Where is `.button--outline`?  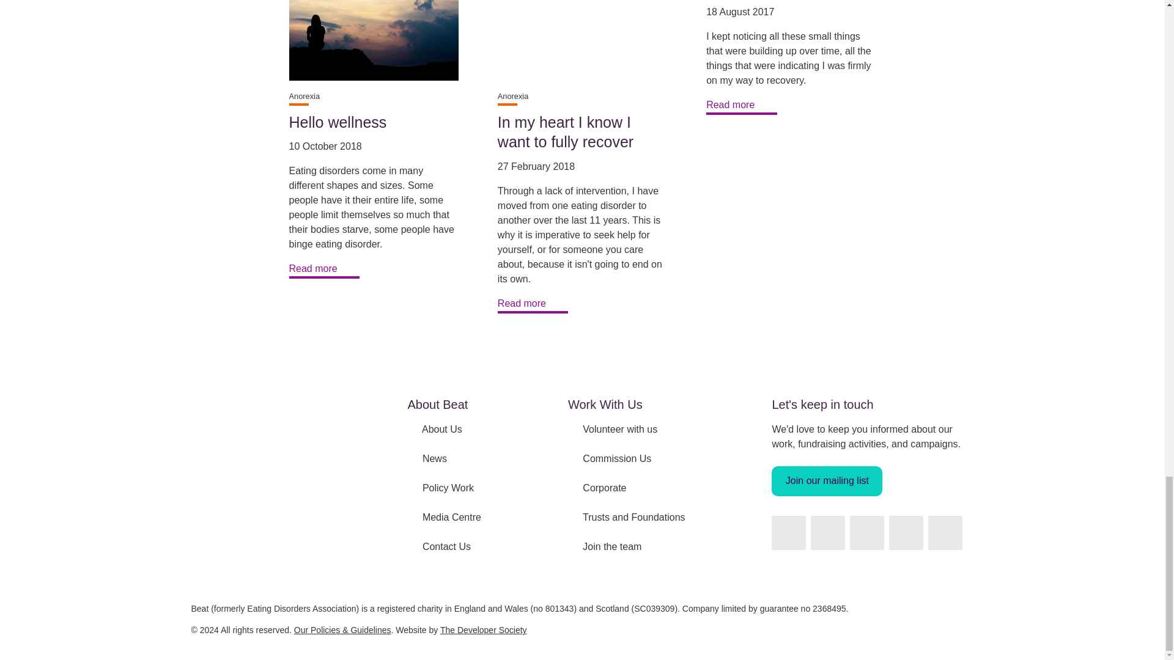
.button--outline is located at coordinates (533, 304).